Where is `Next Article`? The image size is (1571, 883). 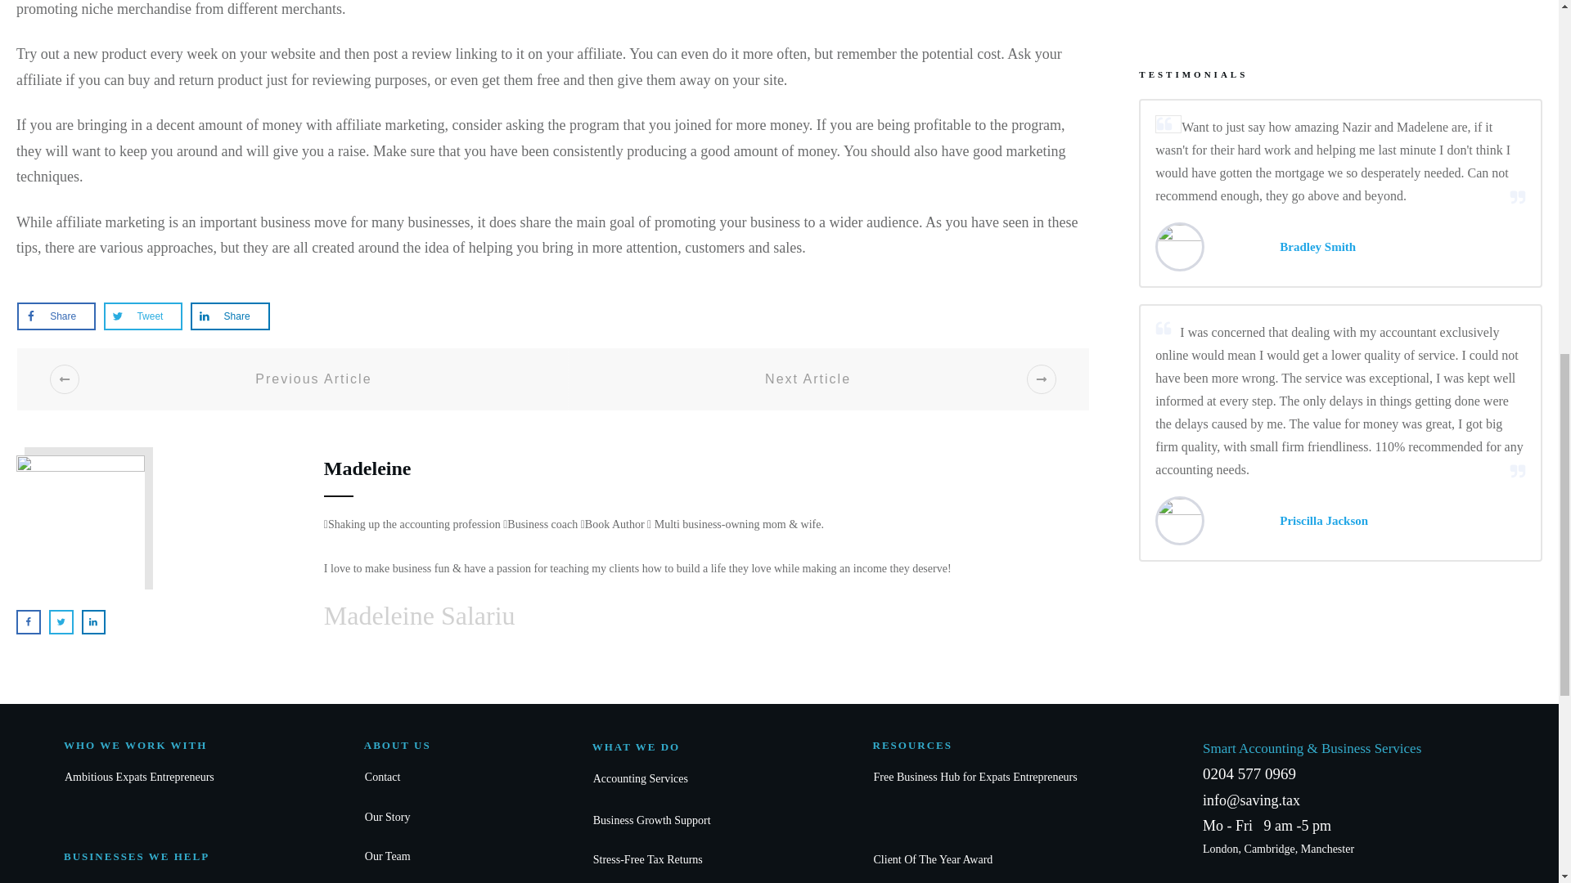
Next Article is located at coordinates (828, 379).